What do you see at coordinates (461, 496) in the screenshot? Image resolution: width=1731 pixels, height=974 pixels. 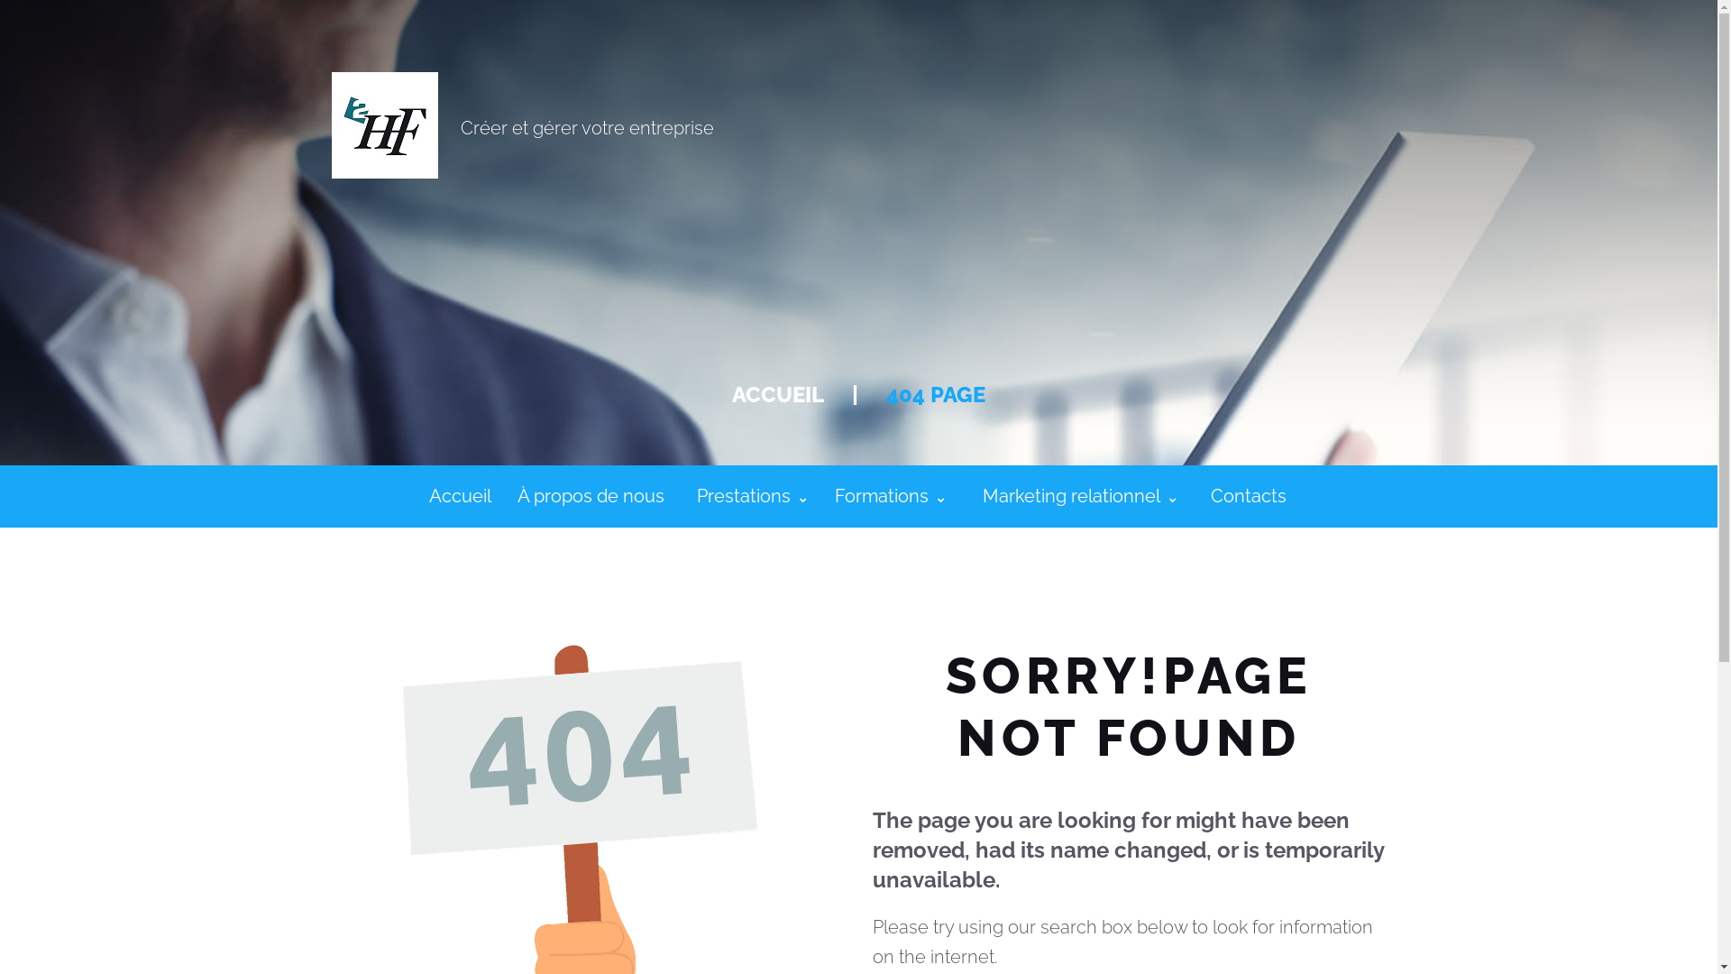 I see `Accueil` at bounding box center [461, 496].